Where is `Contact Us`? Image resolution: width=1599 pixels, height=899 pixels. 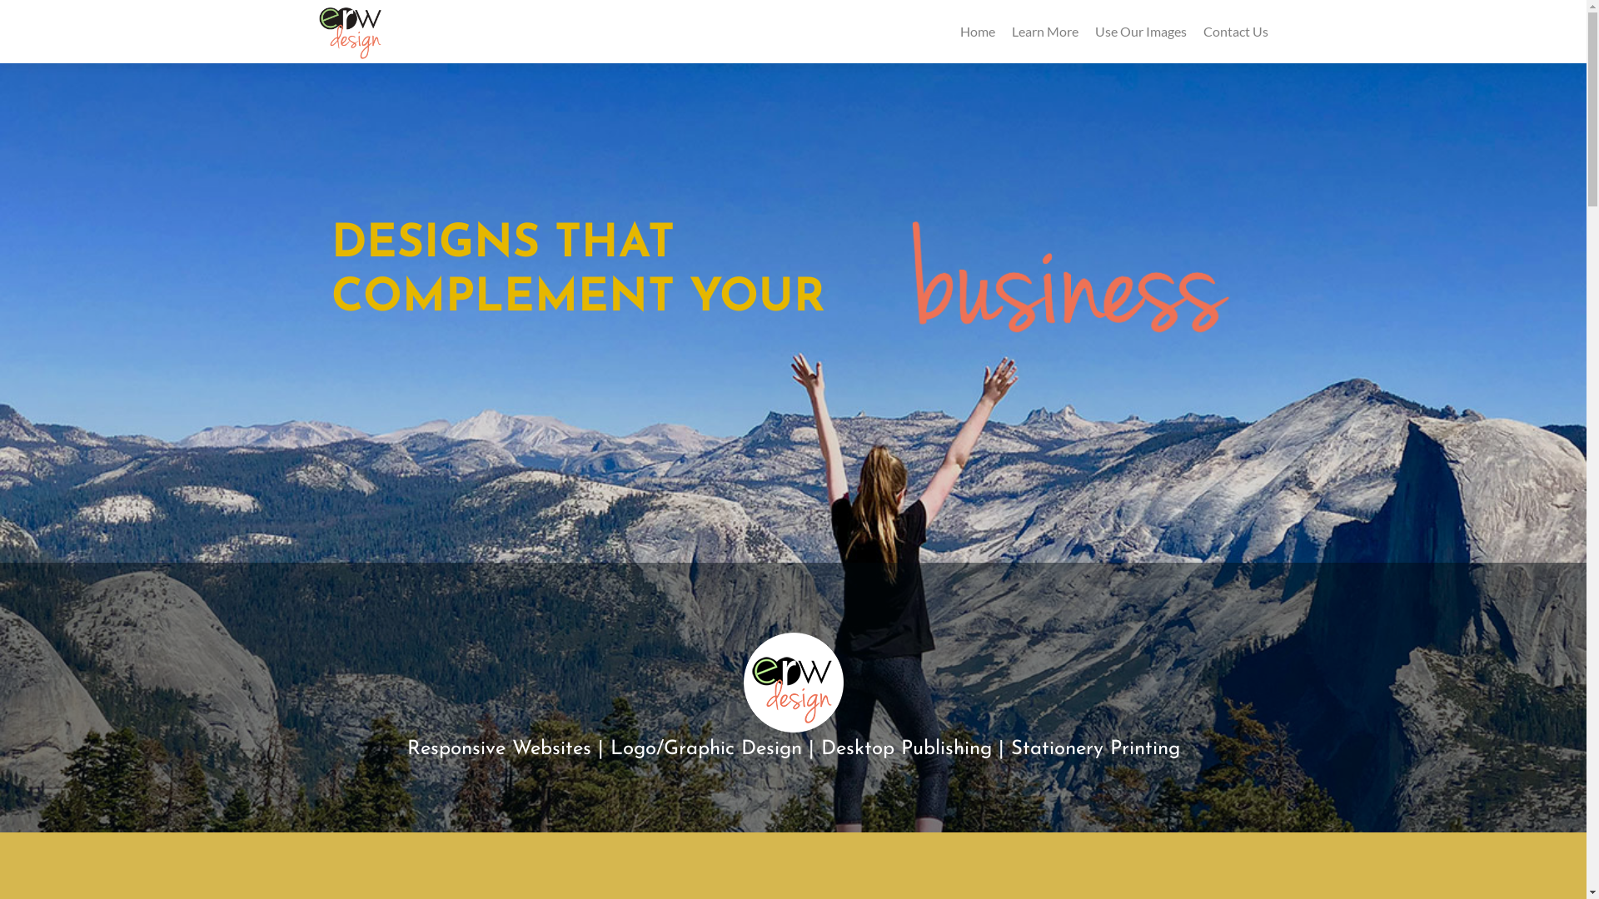 Contact Us is located at coordinates (1235, 32).